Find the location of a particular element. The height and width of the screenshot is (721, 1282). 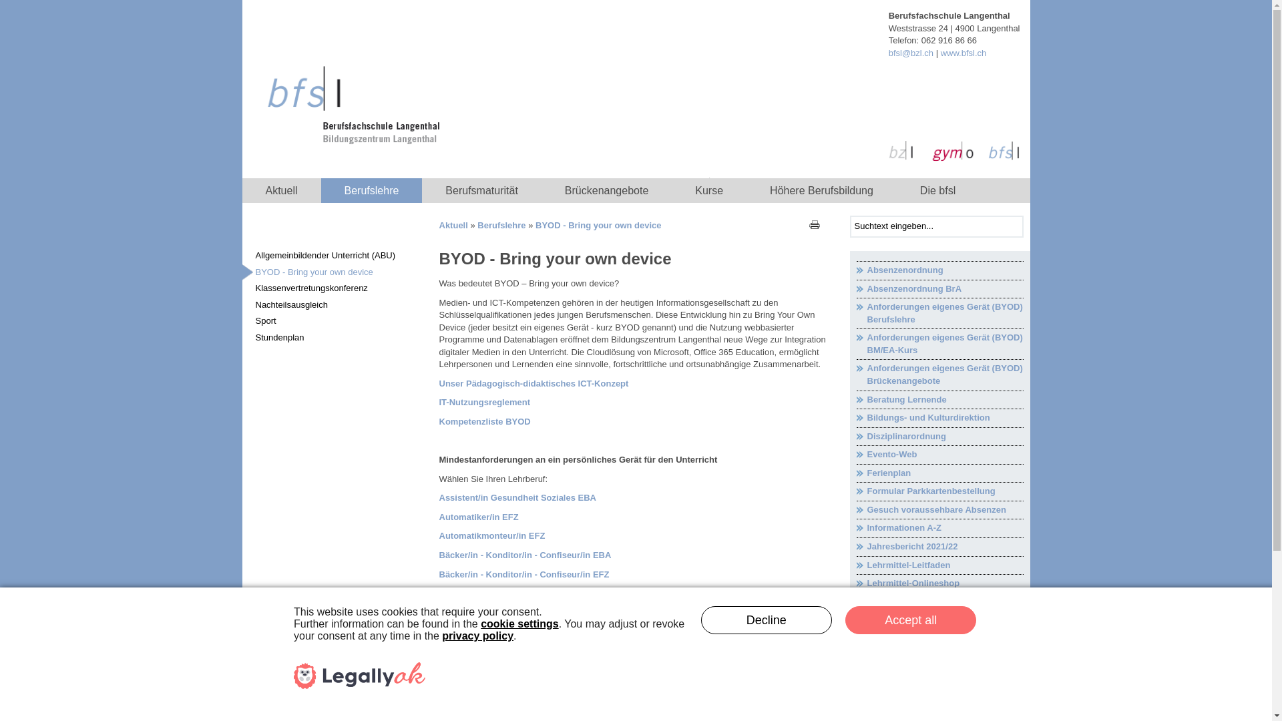

Stundenplan is located at coordinates (939, 676).